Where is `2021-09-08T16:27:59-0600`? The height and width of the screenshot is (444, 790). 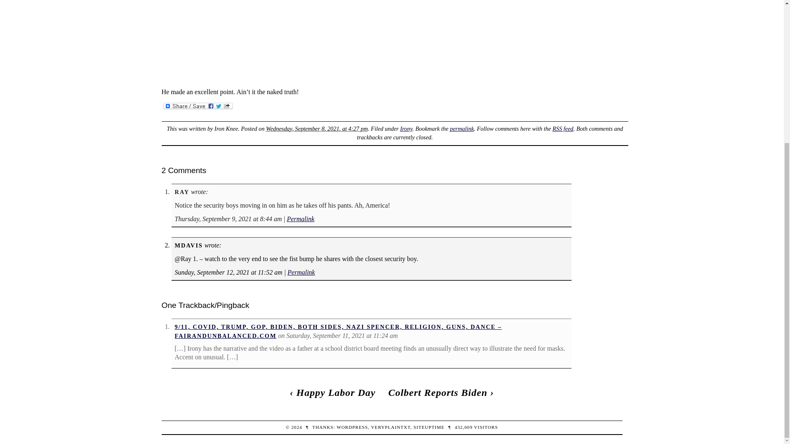
2021-09-08T16:27:59-0600 is located at coordinates (317, 128).